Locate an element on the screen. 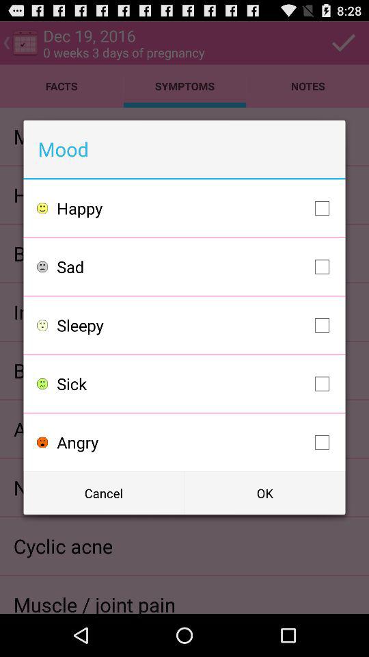 Image resolution: width=369 pixels, height=657 pixels. launch the item below the happy icon is located at coordinates (197, 267).